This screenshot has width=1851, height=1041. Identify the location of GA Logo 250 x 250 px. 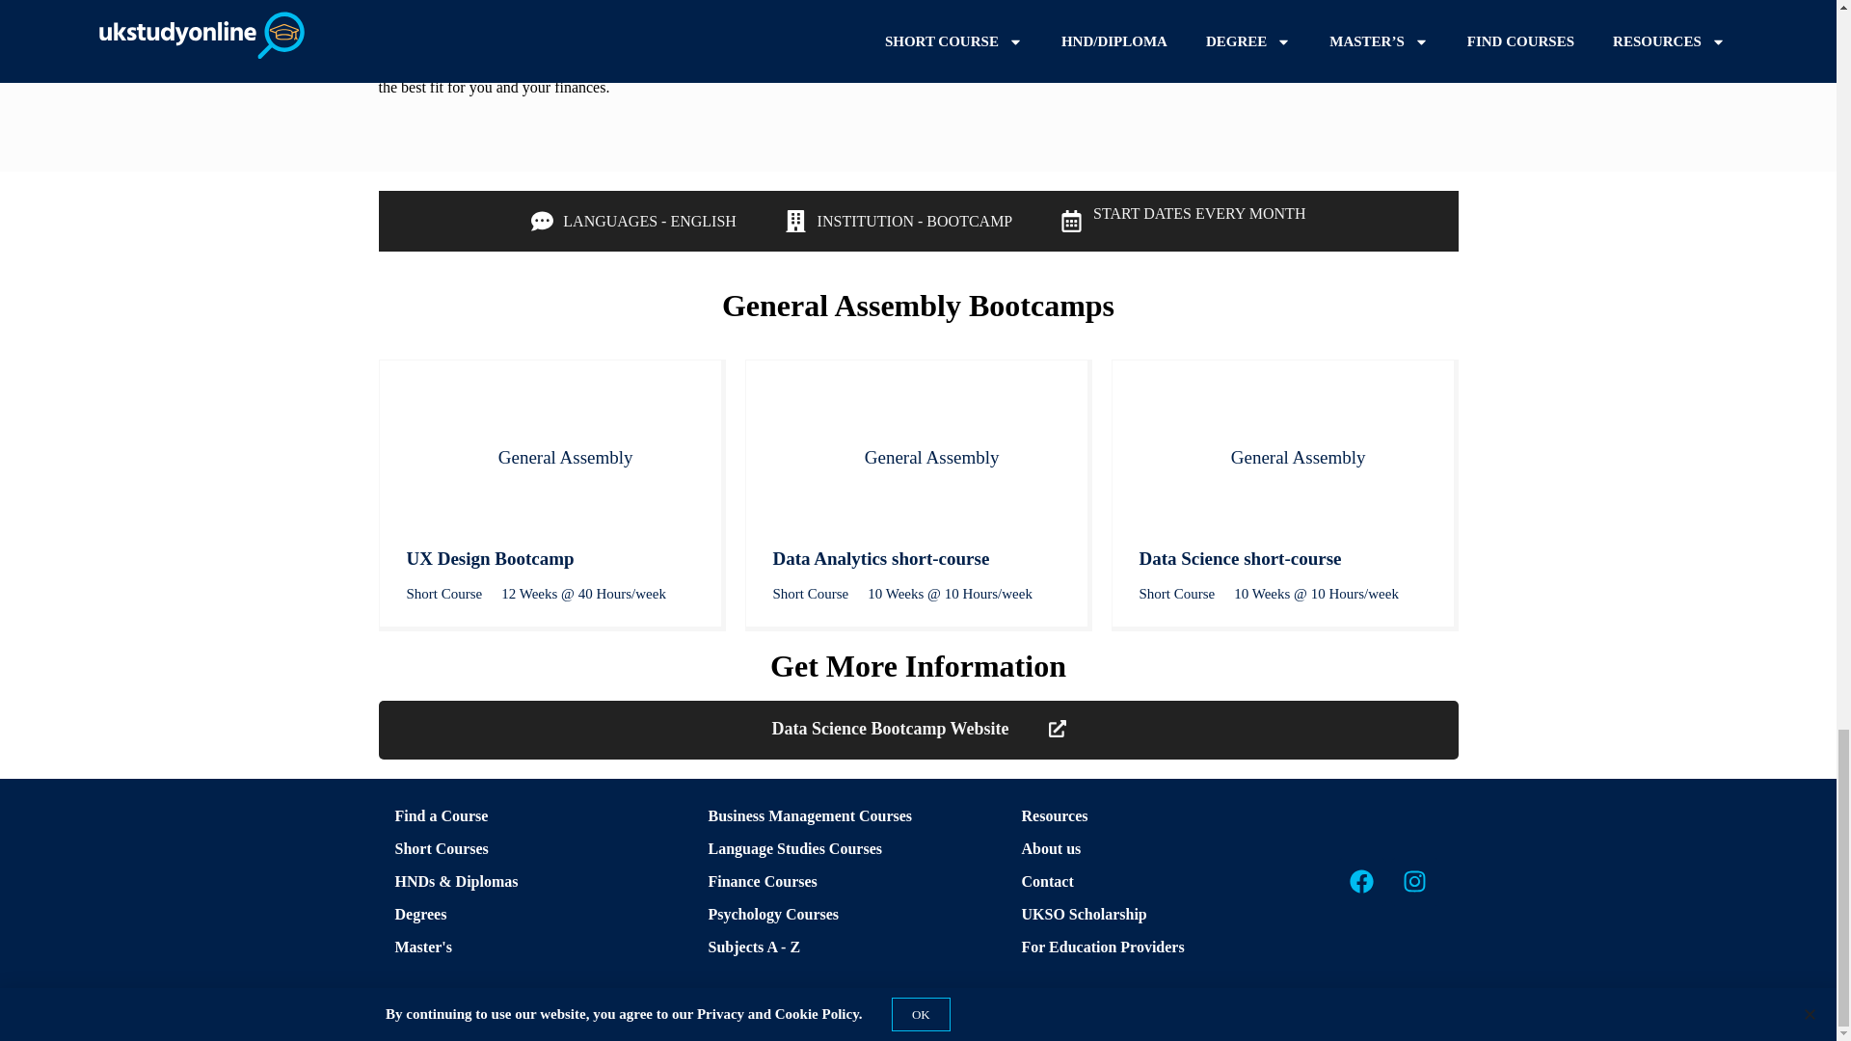
(443, 457).